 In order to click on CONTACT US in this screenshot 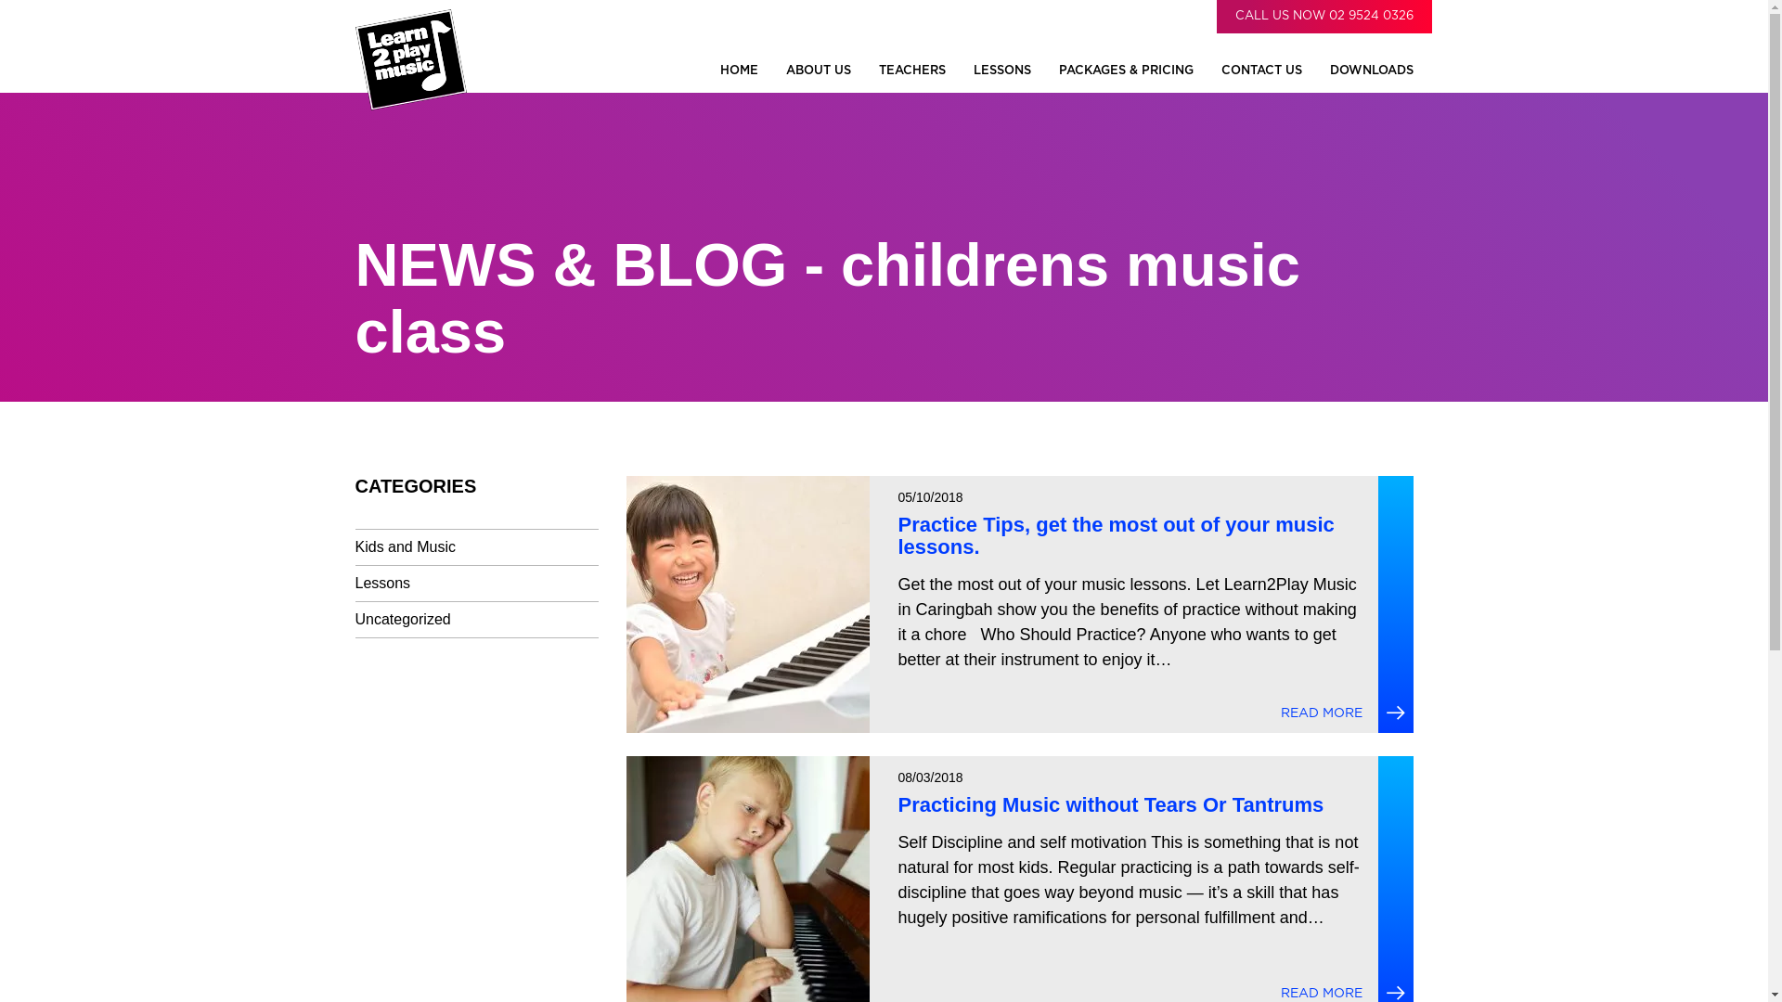, I will do `click(1262, 71)`.